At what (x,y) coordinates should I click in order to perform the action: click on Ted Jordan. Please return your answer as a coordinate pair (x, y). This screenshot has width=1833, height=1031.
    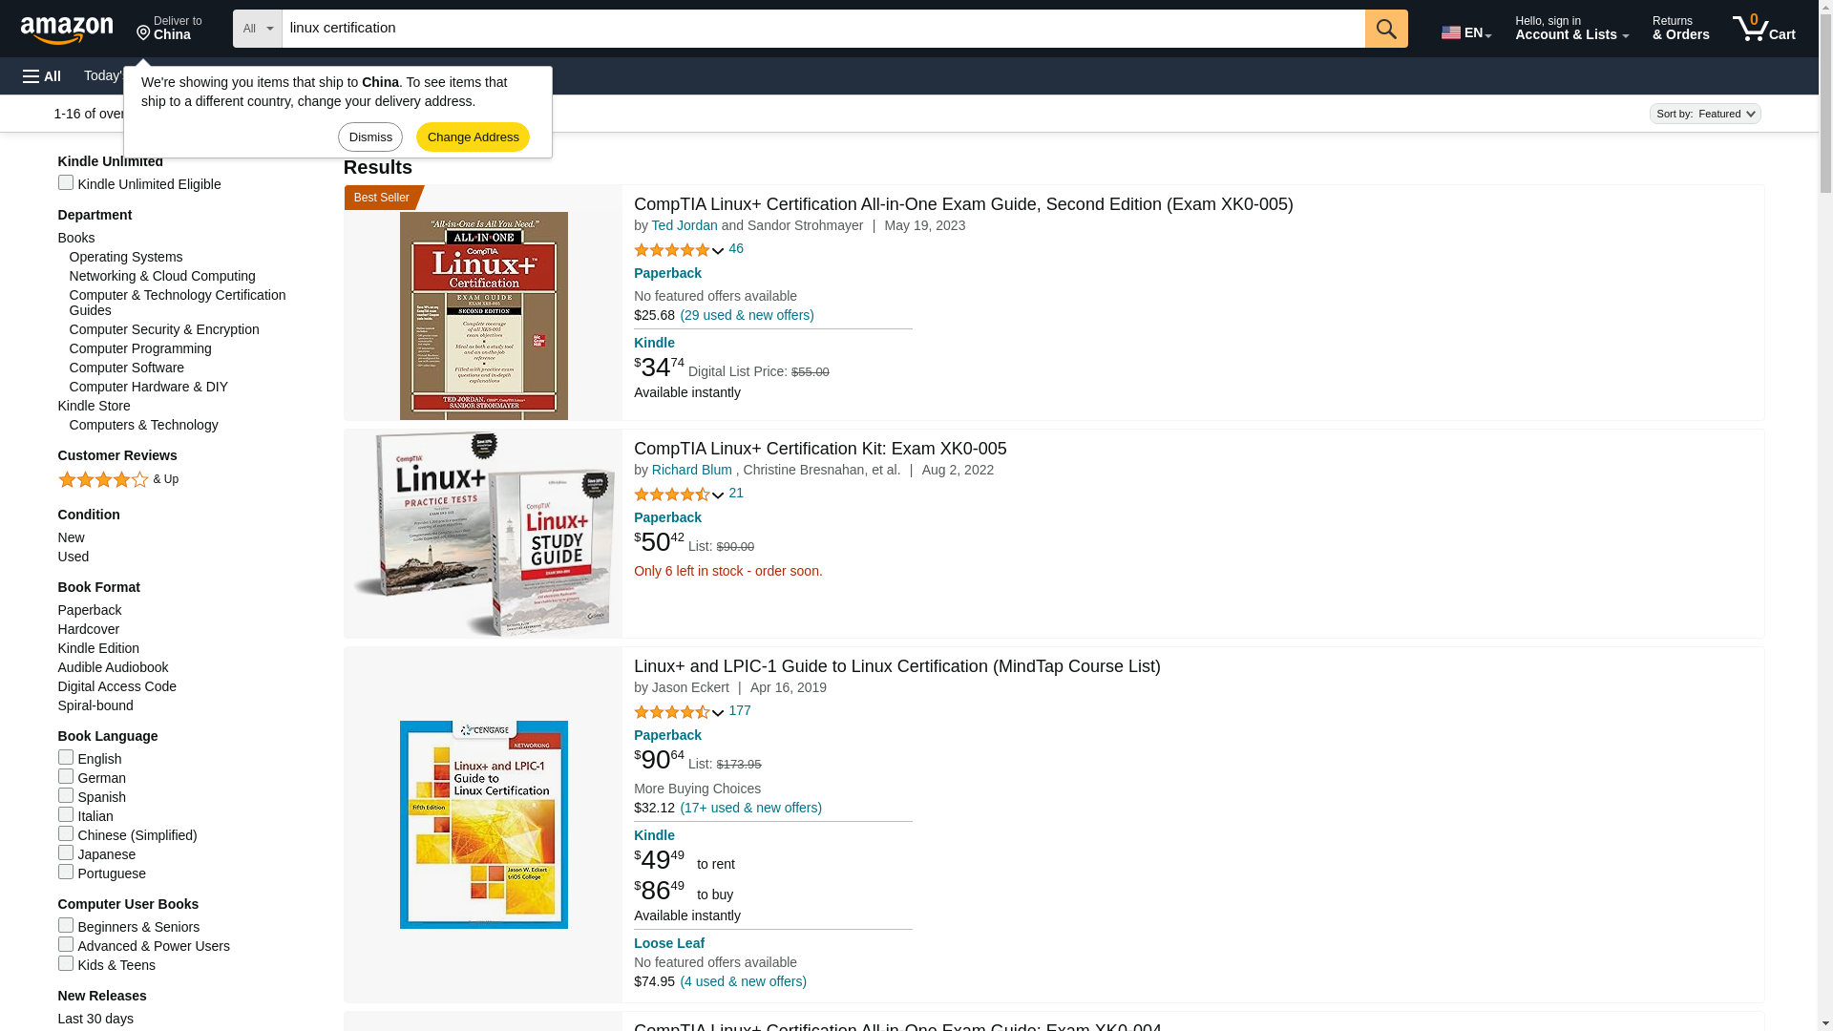
    Looking at the image, I should click on (125, 74).